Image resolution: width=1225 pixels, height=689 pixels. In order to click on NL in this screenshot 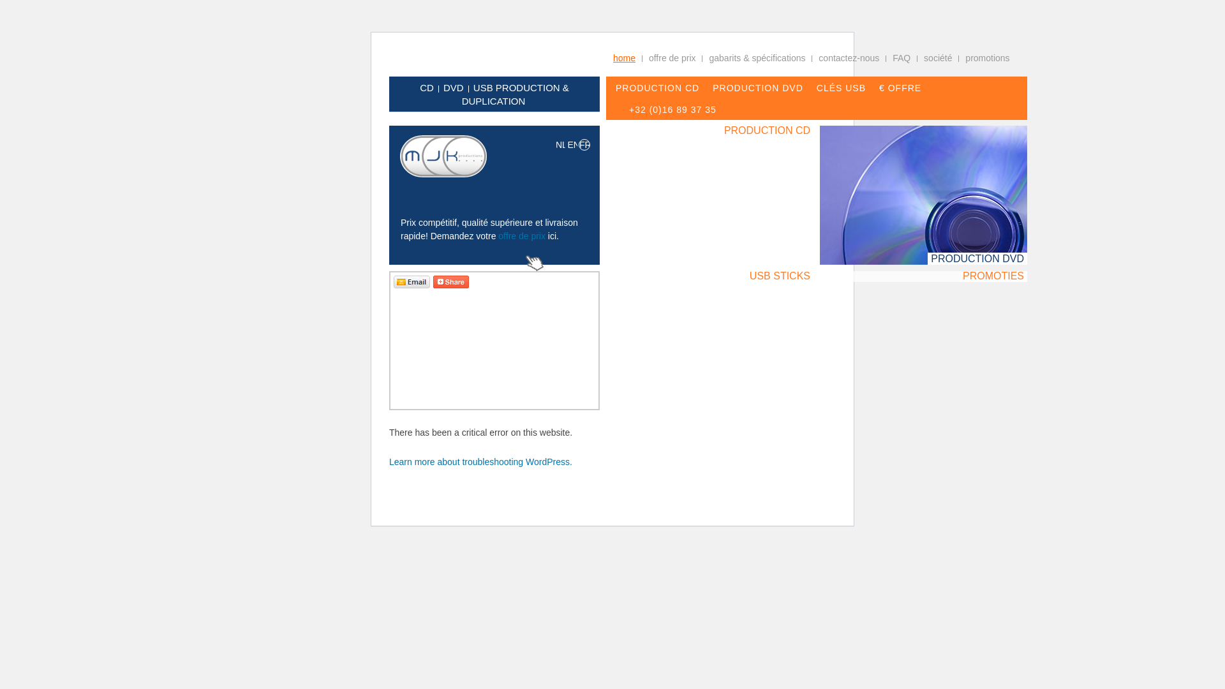, I will do `click(561, 145)`.